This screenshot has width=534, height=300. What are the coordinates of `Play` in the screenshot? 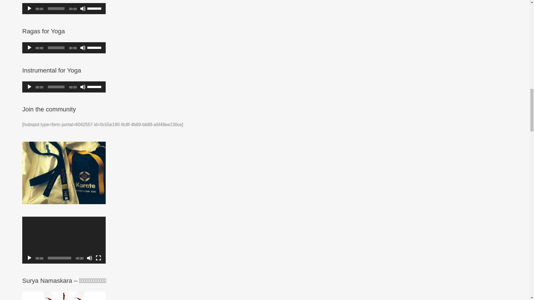 It's located at (29, 8).